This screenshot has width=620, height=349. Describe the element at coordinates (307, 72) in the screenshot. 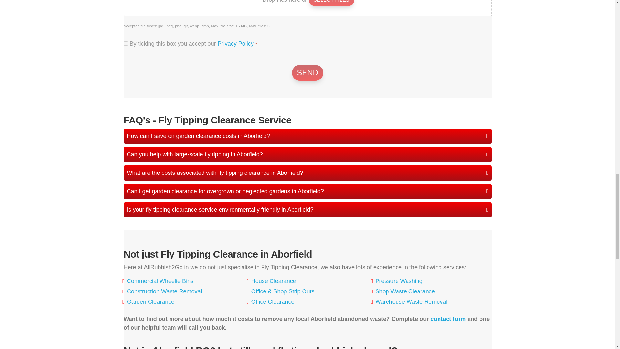

I see `Send` at that location.